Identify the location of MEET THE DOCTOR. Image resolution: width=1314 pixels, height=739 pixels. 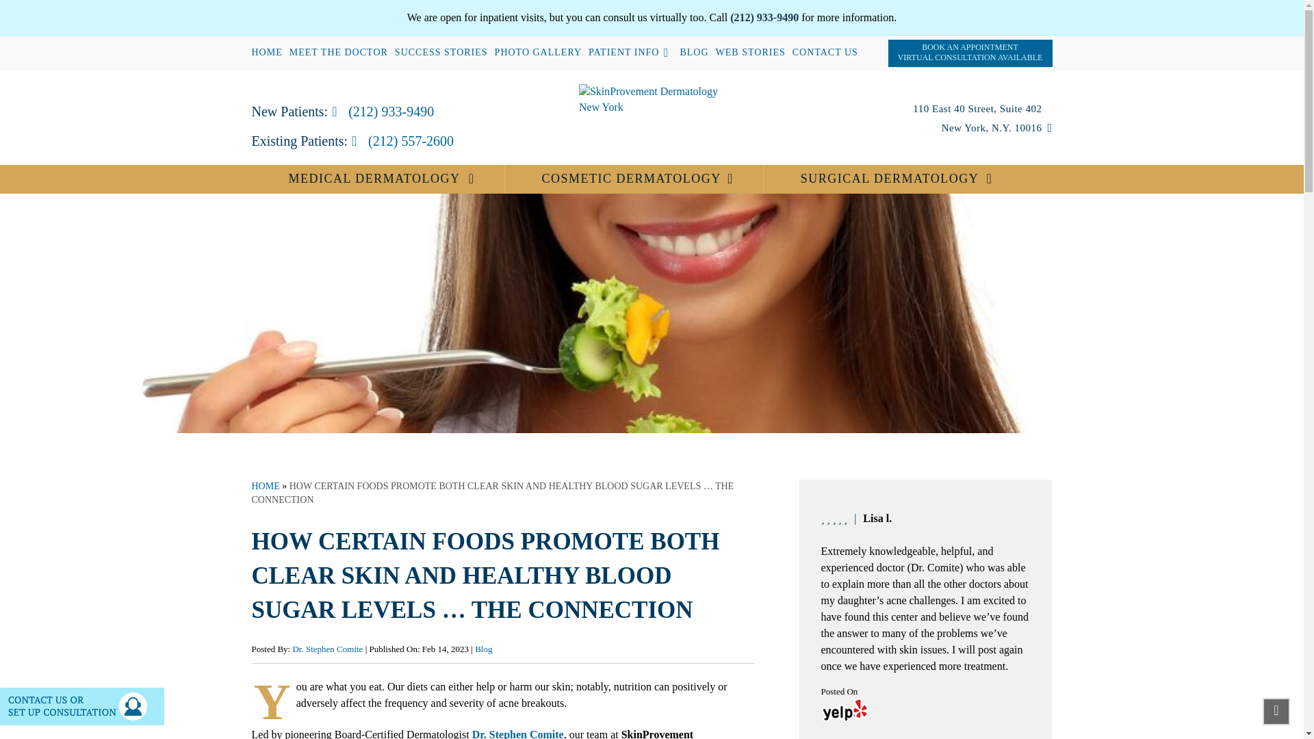
(338, 52).